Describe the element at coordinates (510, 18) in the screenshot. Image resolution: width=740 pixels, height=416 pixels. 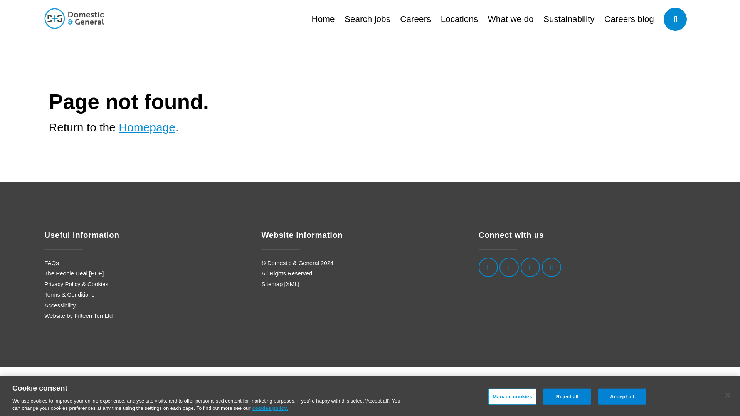
I see `What we do` at that location.